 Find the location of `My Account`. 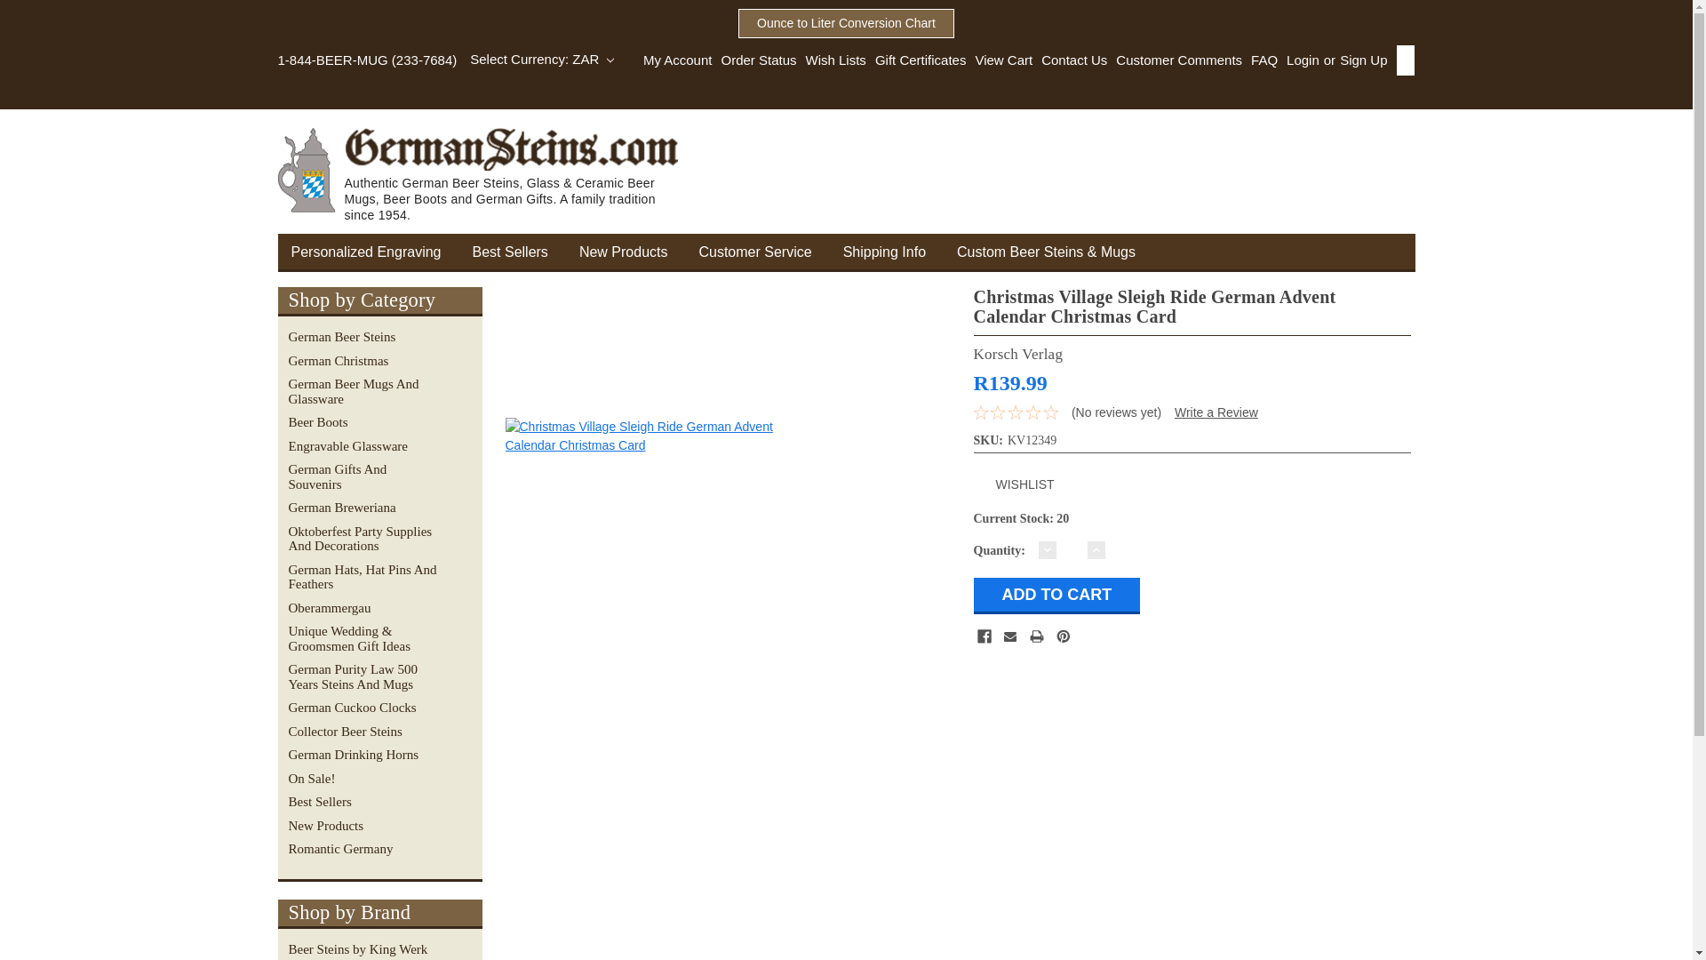

My Account is located at coordinates (677, 60).